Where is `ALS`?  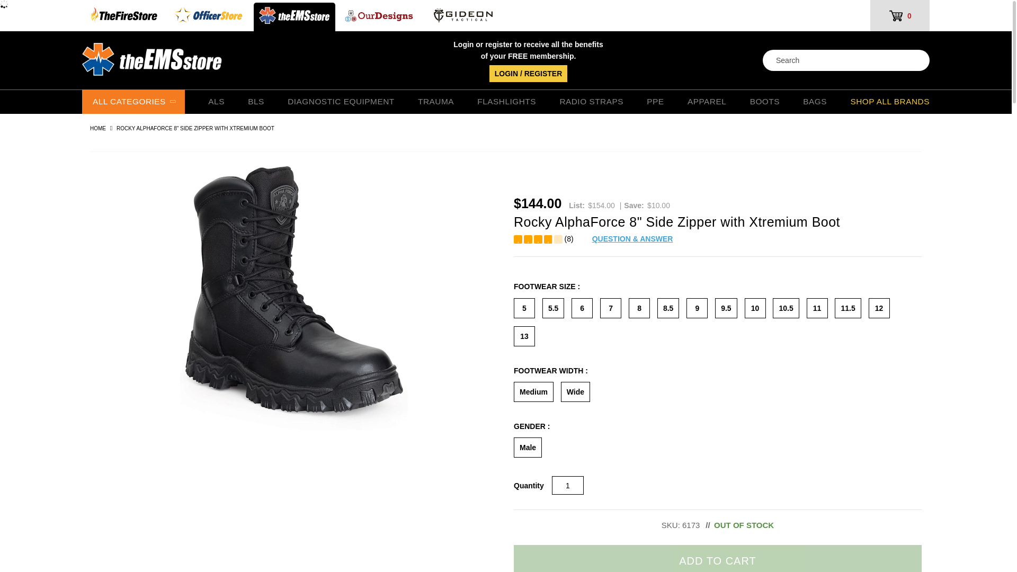
ALS is located at coordinates (216, 102).